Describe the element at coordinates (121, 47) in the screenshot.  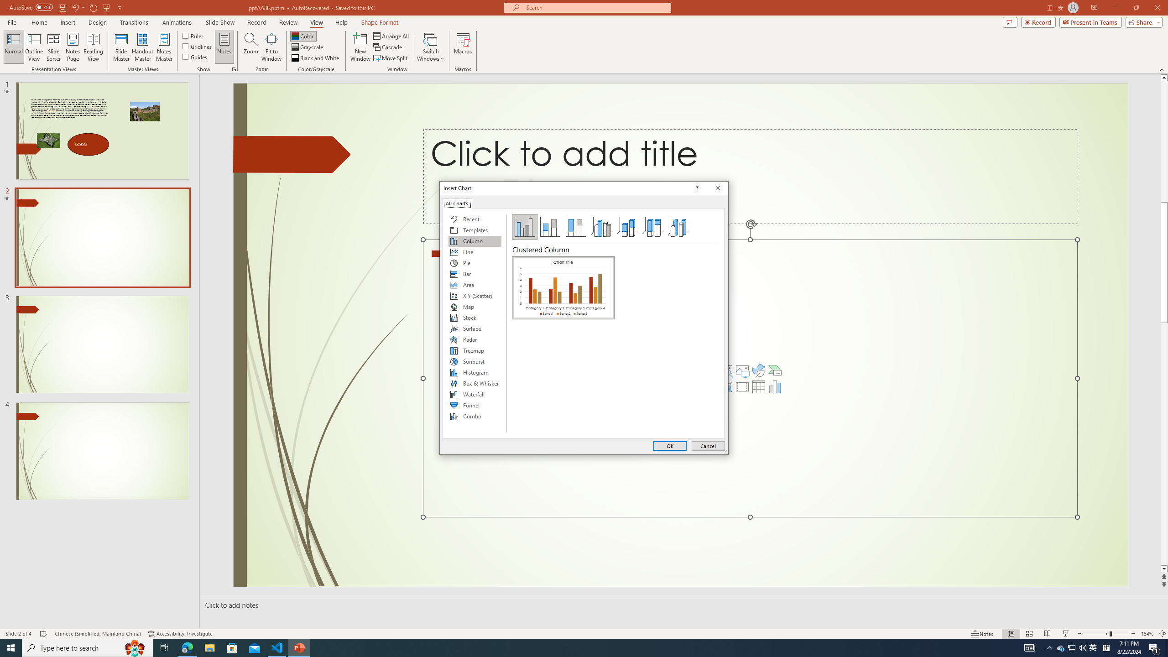
I see `Slide Master` at that location.